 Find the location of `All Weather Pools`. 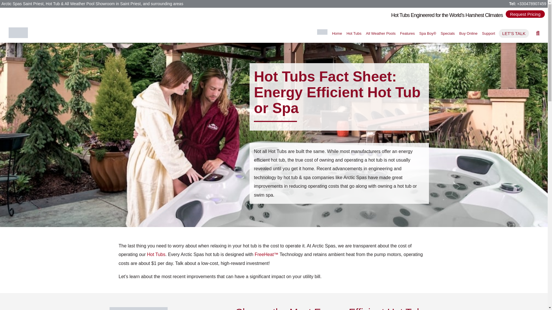

All Weather Pools is located at coordinates (381, 33).